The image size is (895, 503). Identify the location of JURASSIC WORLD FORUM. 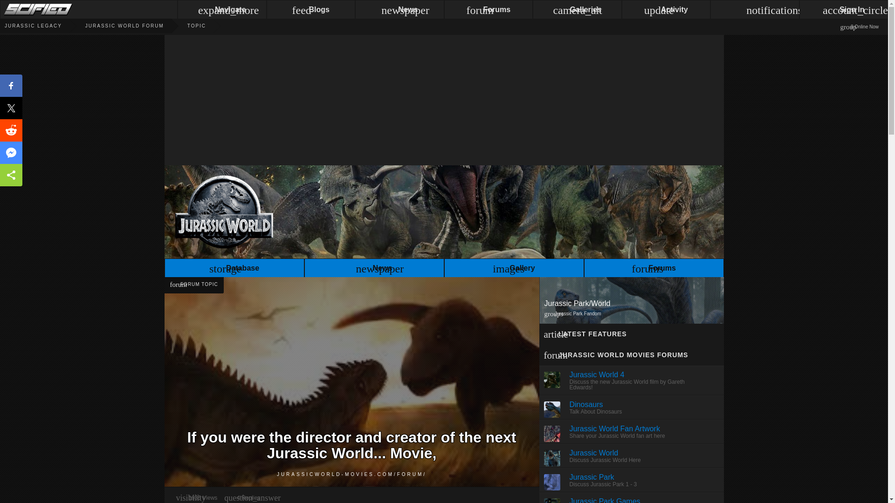
(113, 26).